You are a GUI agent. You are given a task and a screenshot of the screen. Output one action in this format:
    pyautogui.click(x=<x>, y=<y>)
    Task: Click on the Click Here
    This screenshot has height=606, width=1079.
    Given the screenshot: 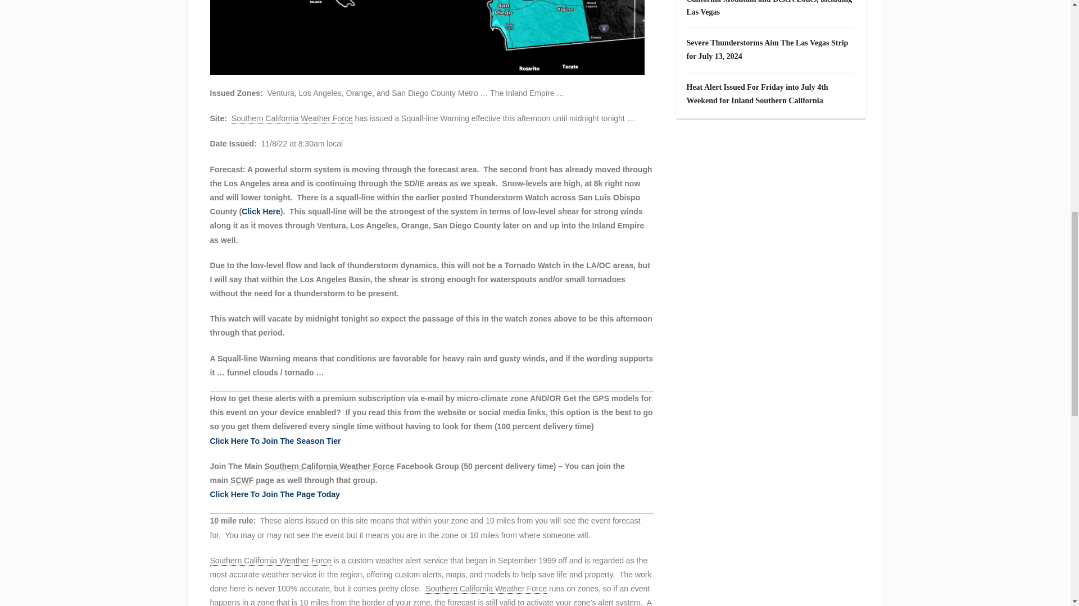 What is the action you would take?
    pyautogui.click(x=261, y=211)
    